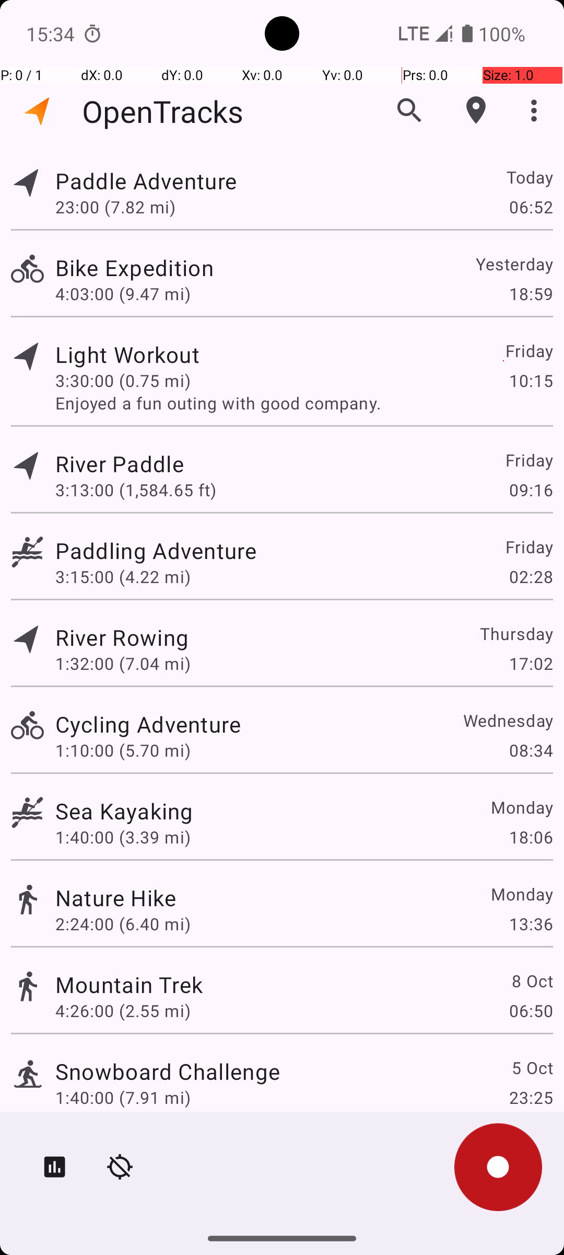  Describe the element at coordinates (531, 207) in the screenshot. I see `06:52` at that location.